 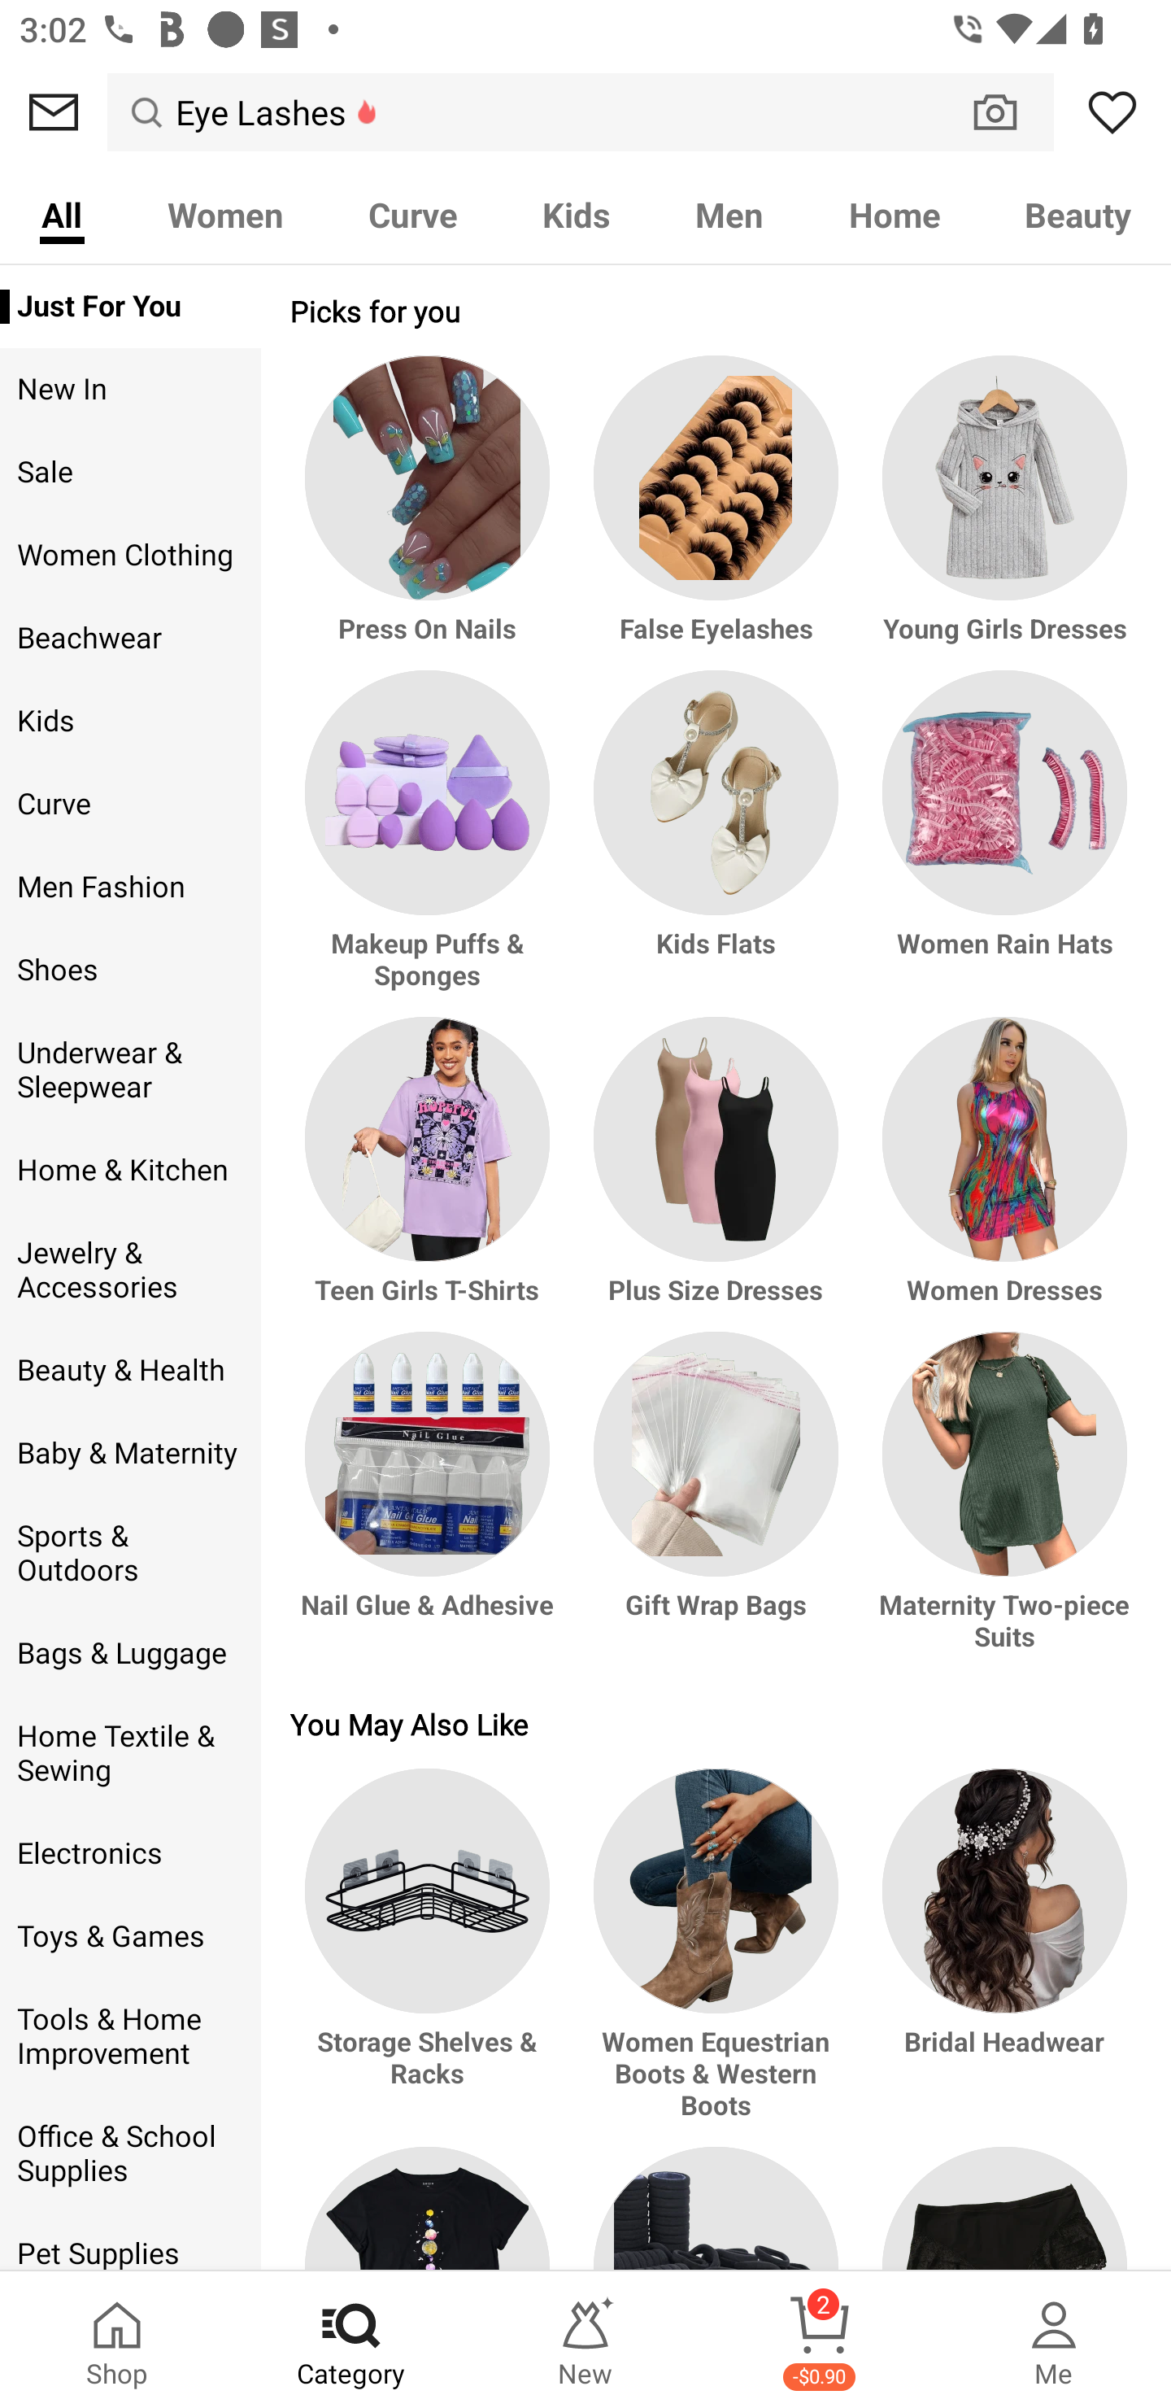 What do you see at coordinates (130, 1754) in the screenshot?
I see `Home Textile & Sewing` at bounding box center [130, 1754].